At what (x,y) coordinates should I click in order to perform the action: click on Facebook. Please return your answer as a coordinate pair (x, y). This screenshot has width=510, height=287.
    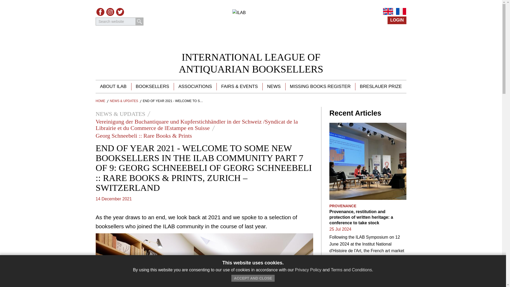
    Looking at the image, I should click on (152, 87).